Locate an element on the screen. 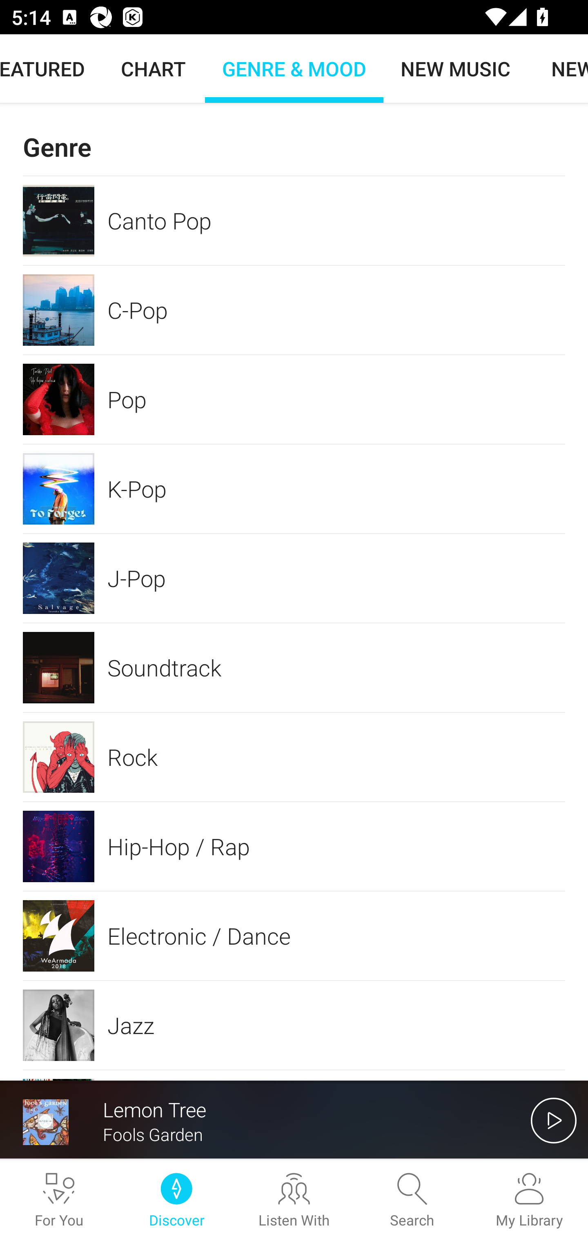 This screenshot has height=1241, width=588. Listen With is located at coordinates (294, 1201).